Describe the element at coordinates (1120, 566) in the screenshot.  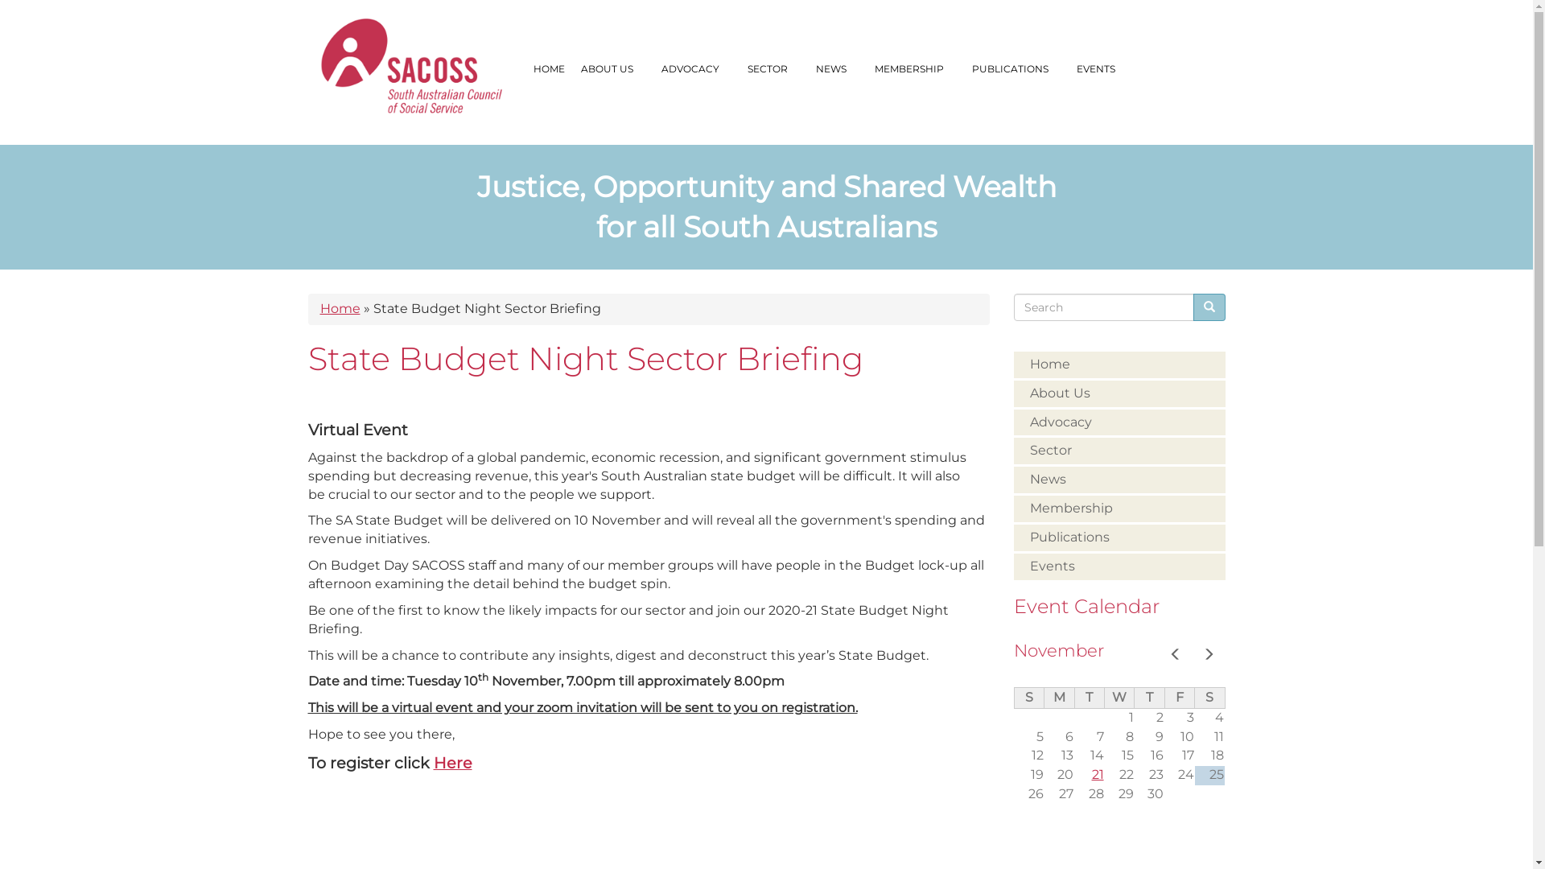
I see `Events` at that location.